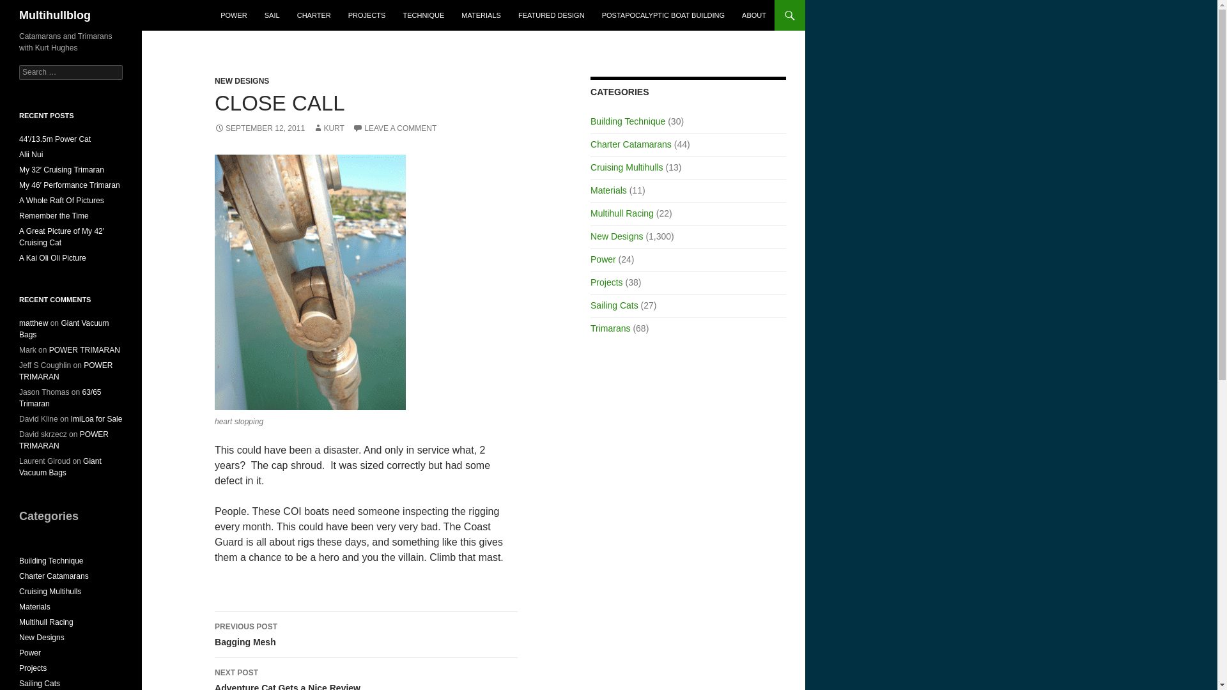 Image resolution: width=1227 pixels, height=690 pixels. What do you see at coordinates (367, 15) in the screenshot?
I see `PROJECTS` at bounding box center [367, 15].